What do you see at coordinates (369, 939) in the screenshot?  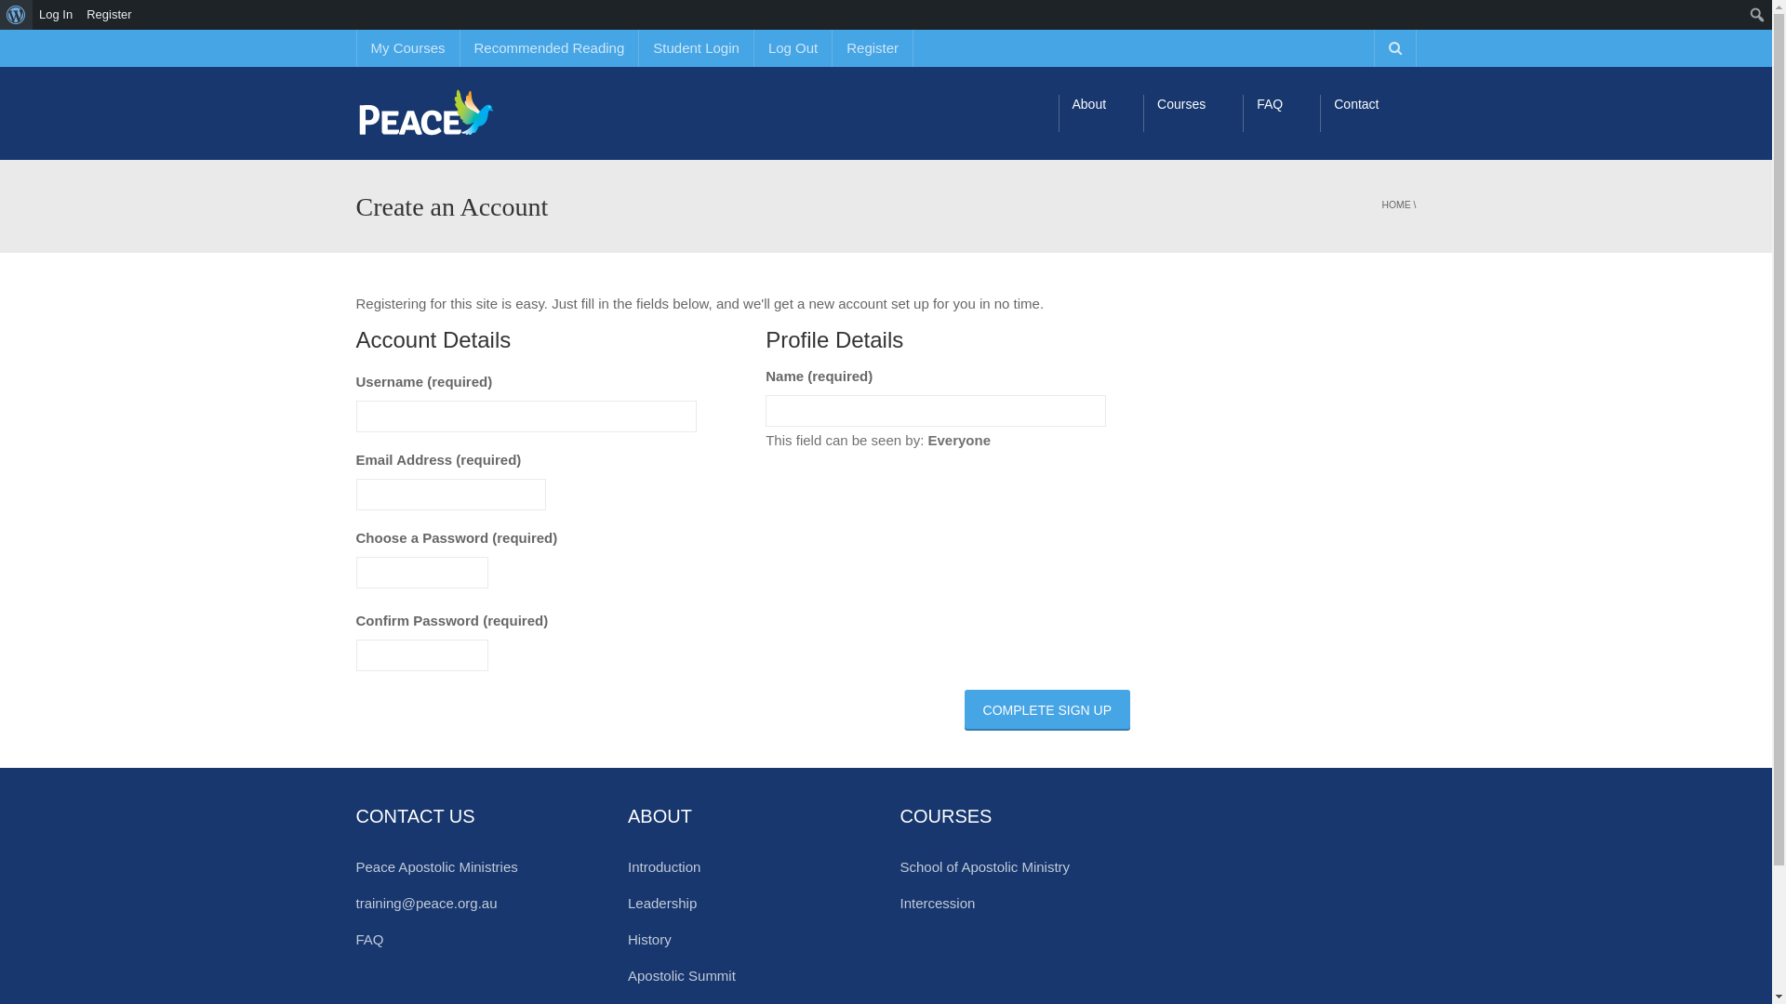 I see `FAQ` at bounding box center [369, 939].